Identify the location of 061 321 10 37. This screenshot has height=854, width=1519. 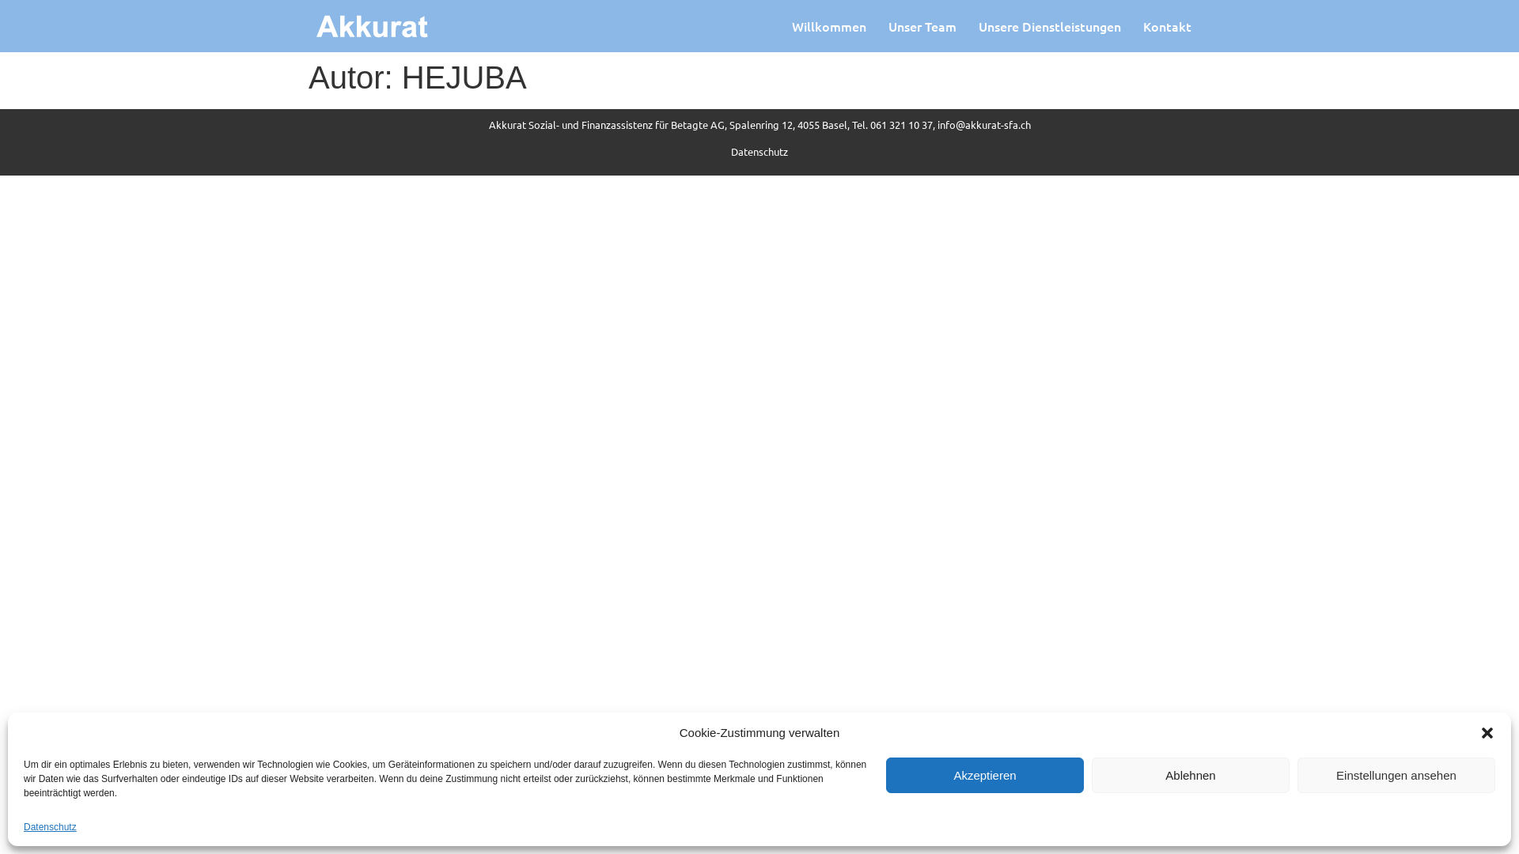
(902, 125).